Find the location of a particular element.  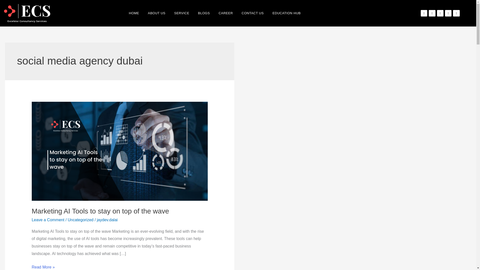

Youtube is located at coordinates (456, 13).